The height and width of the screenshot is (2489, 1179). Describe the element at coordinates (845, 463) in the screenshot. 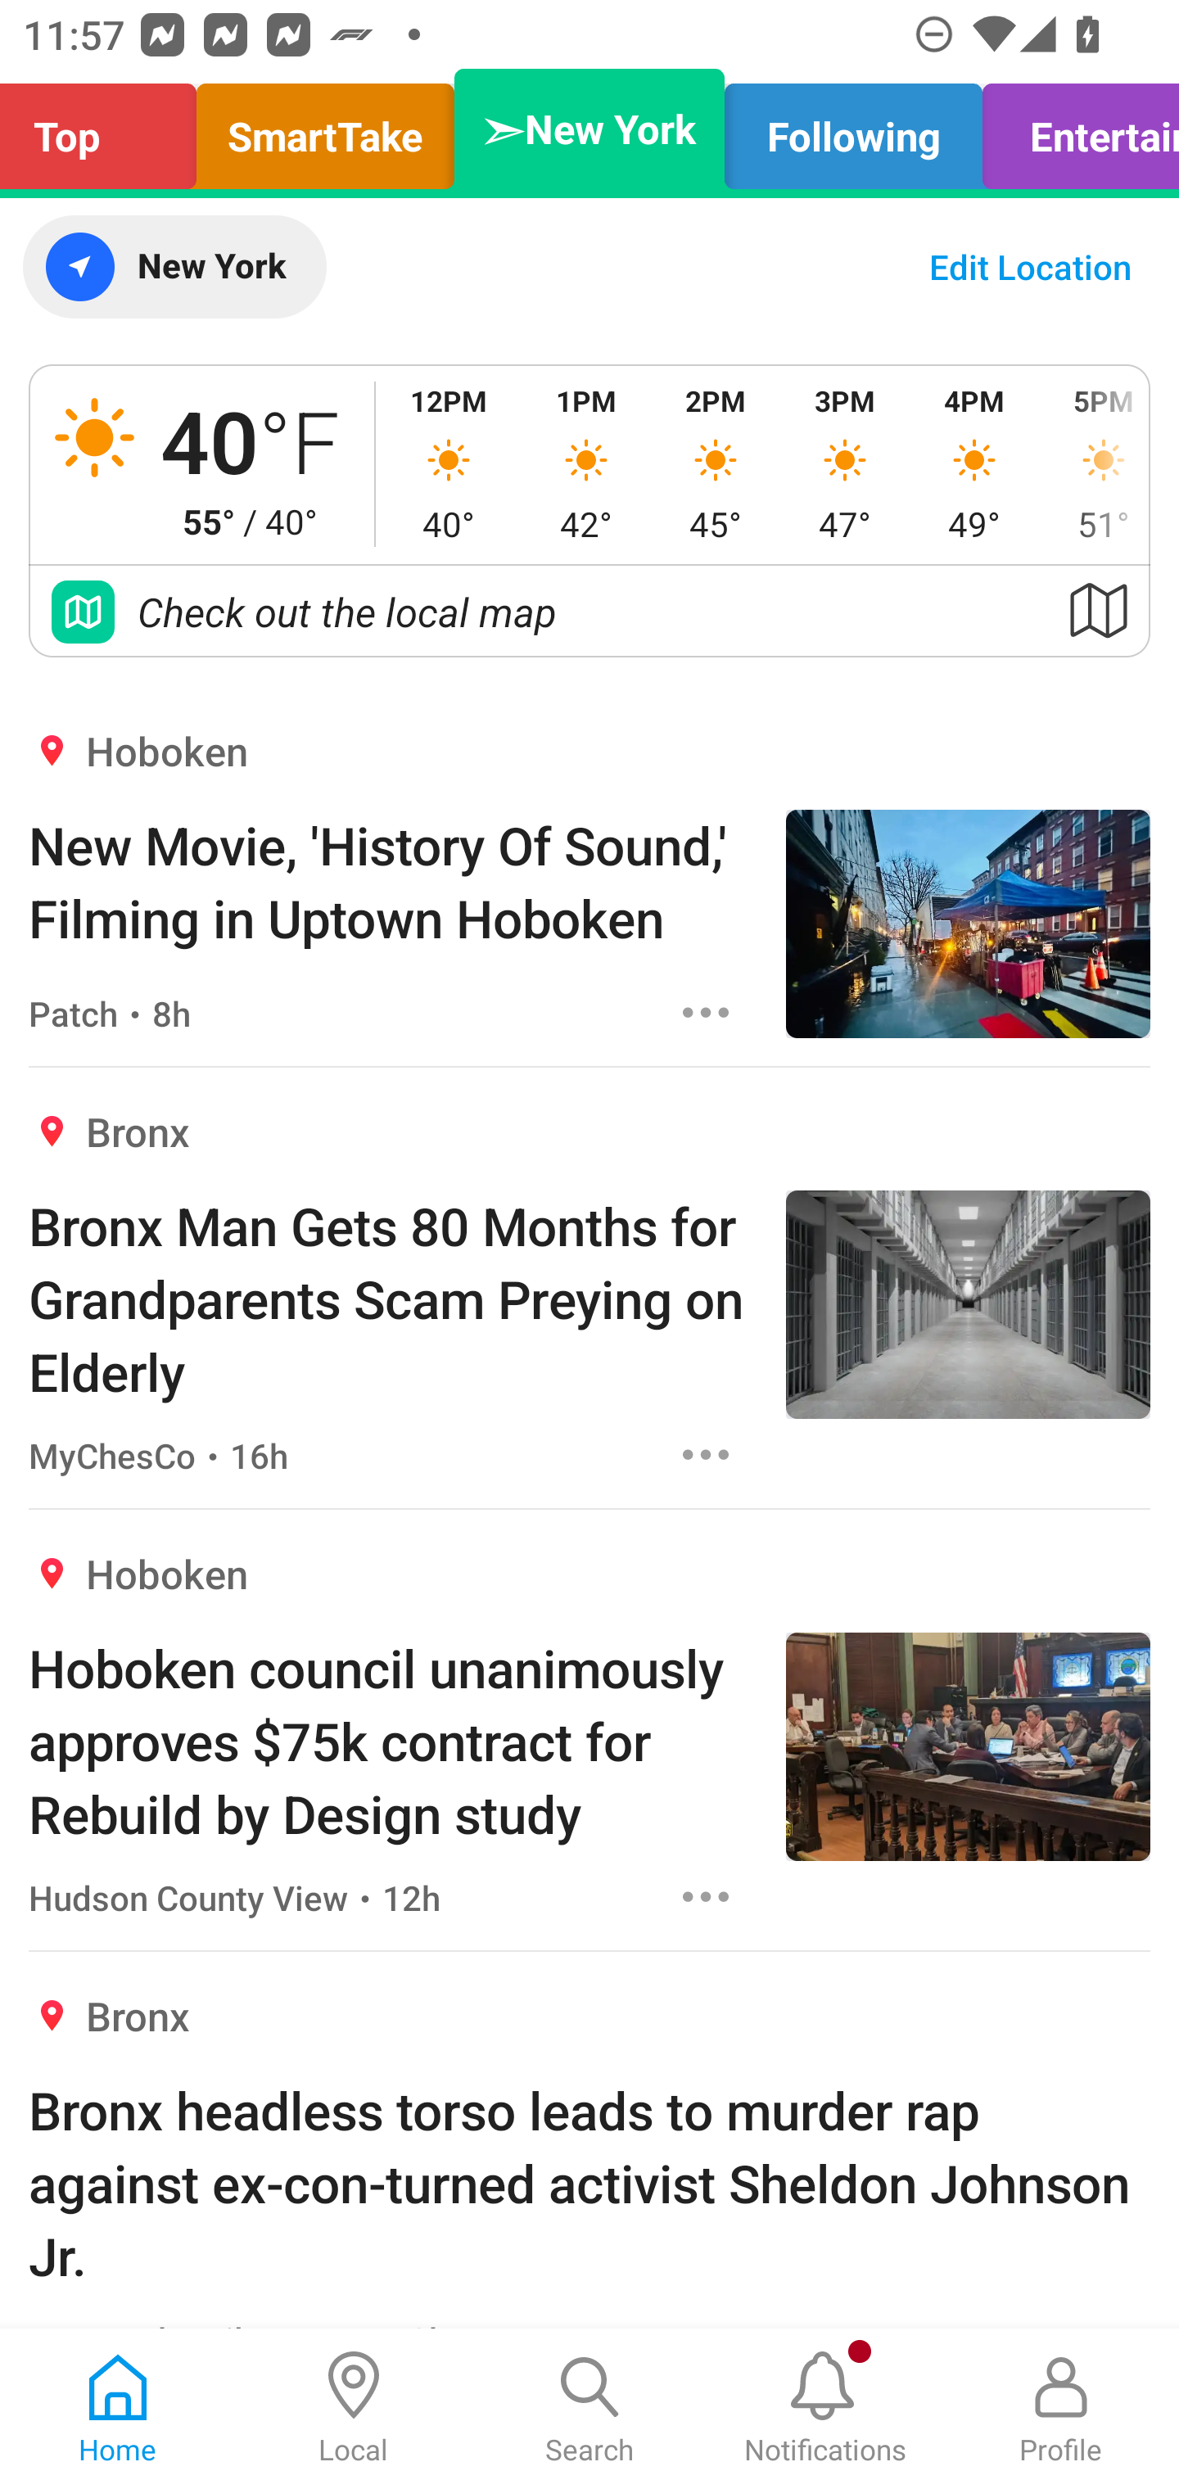

I see `3PM 47°` at that location.